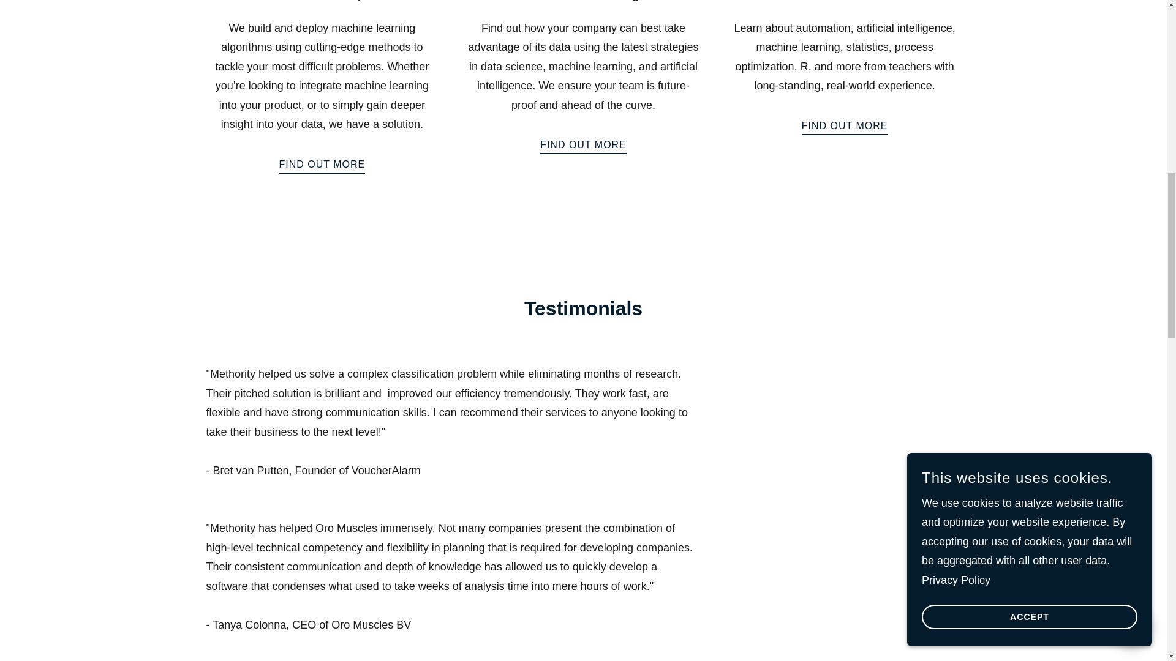  What do you see at coordinates (845, 123) in the screenshot?
I see `FIND OUT MORE` at bounding box center [845, 123].